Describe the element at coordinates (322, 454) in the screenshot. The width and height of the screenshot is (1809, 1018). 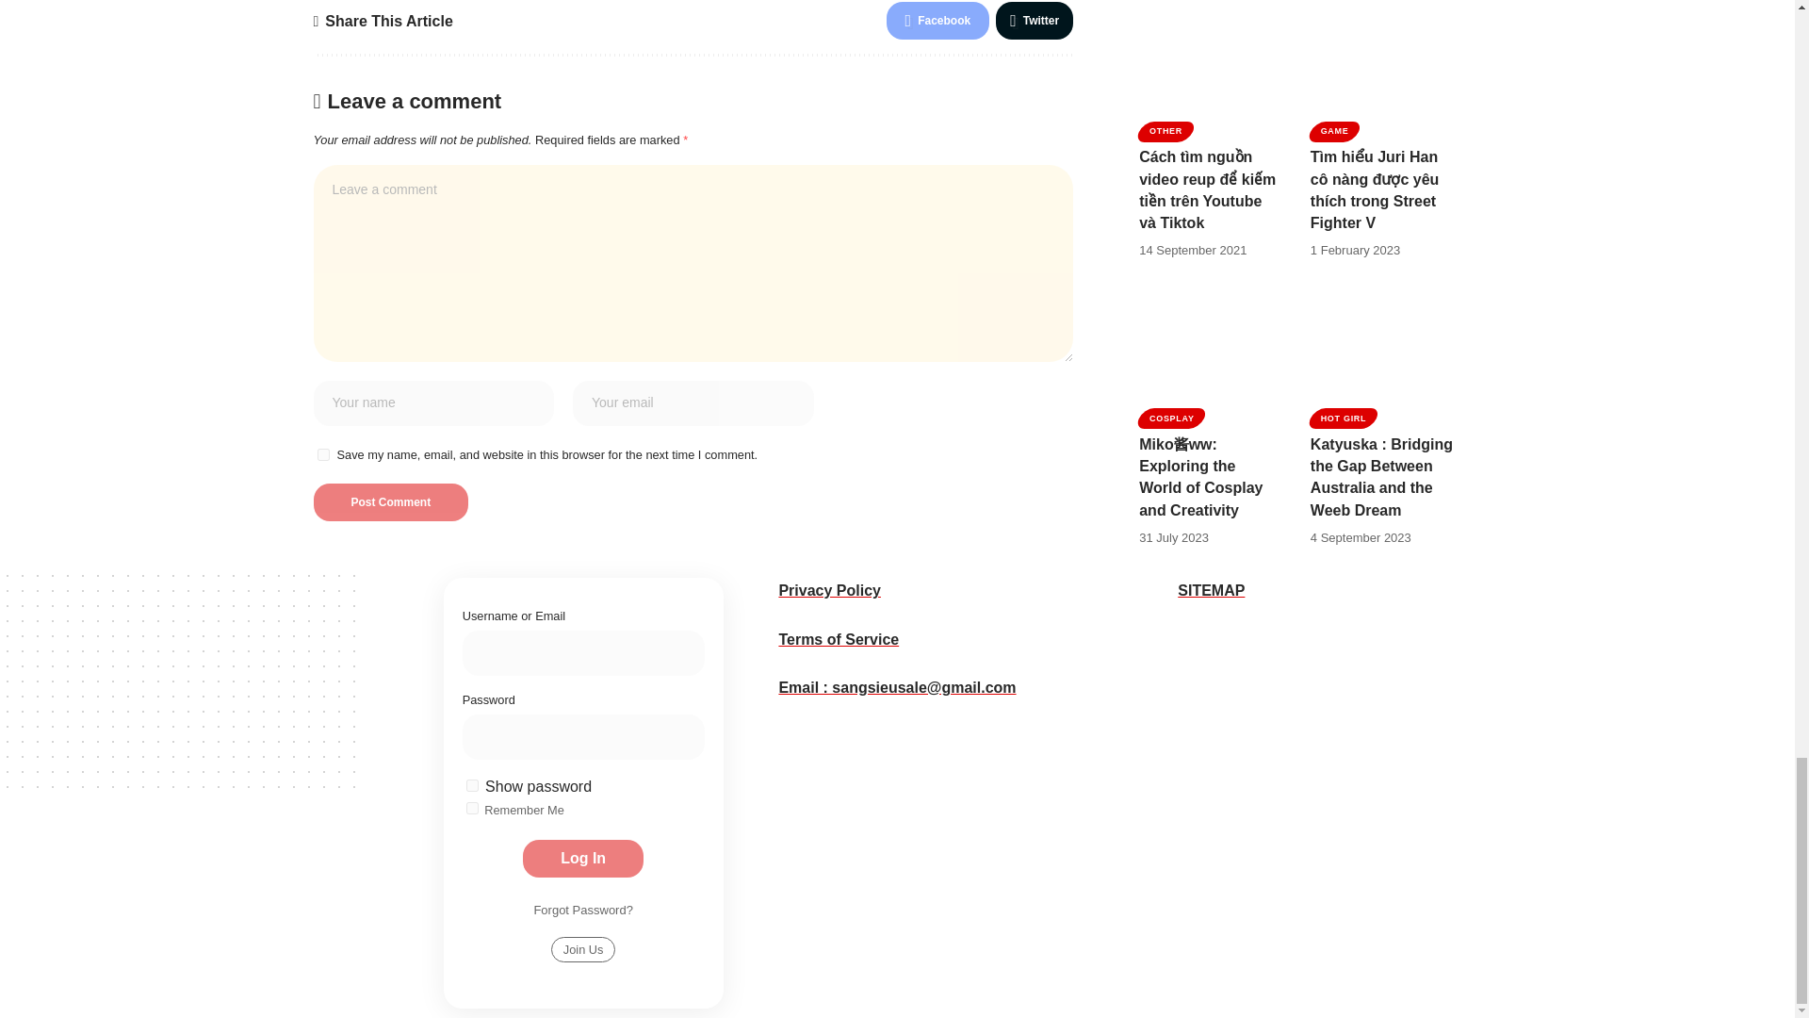
I see `yes` at that location.